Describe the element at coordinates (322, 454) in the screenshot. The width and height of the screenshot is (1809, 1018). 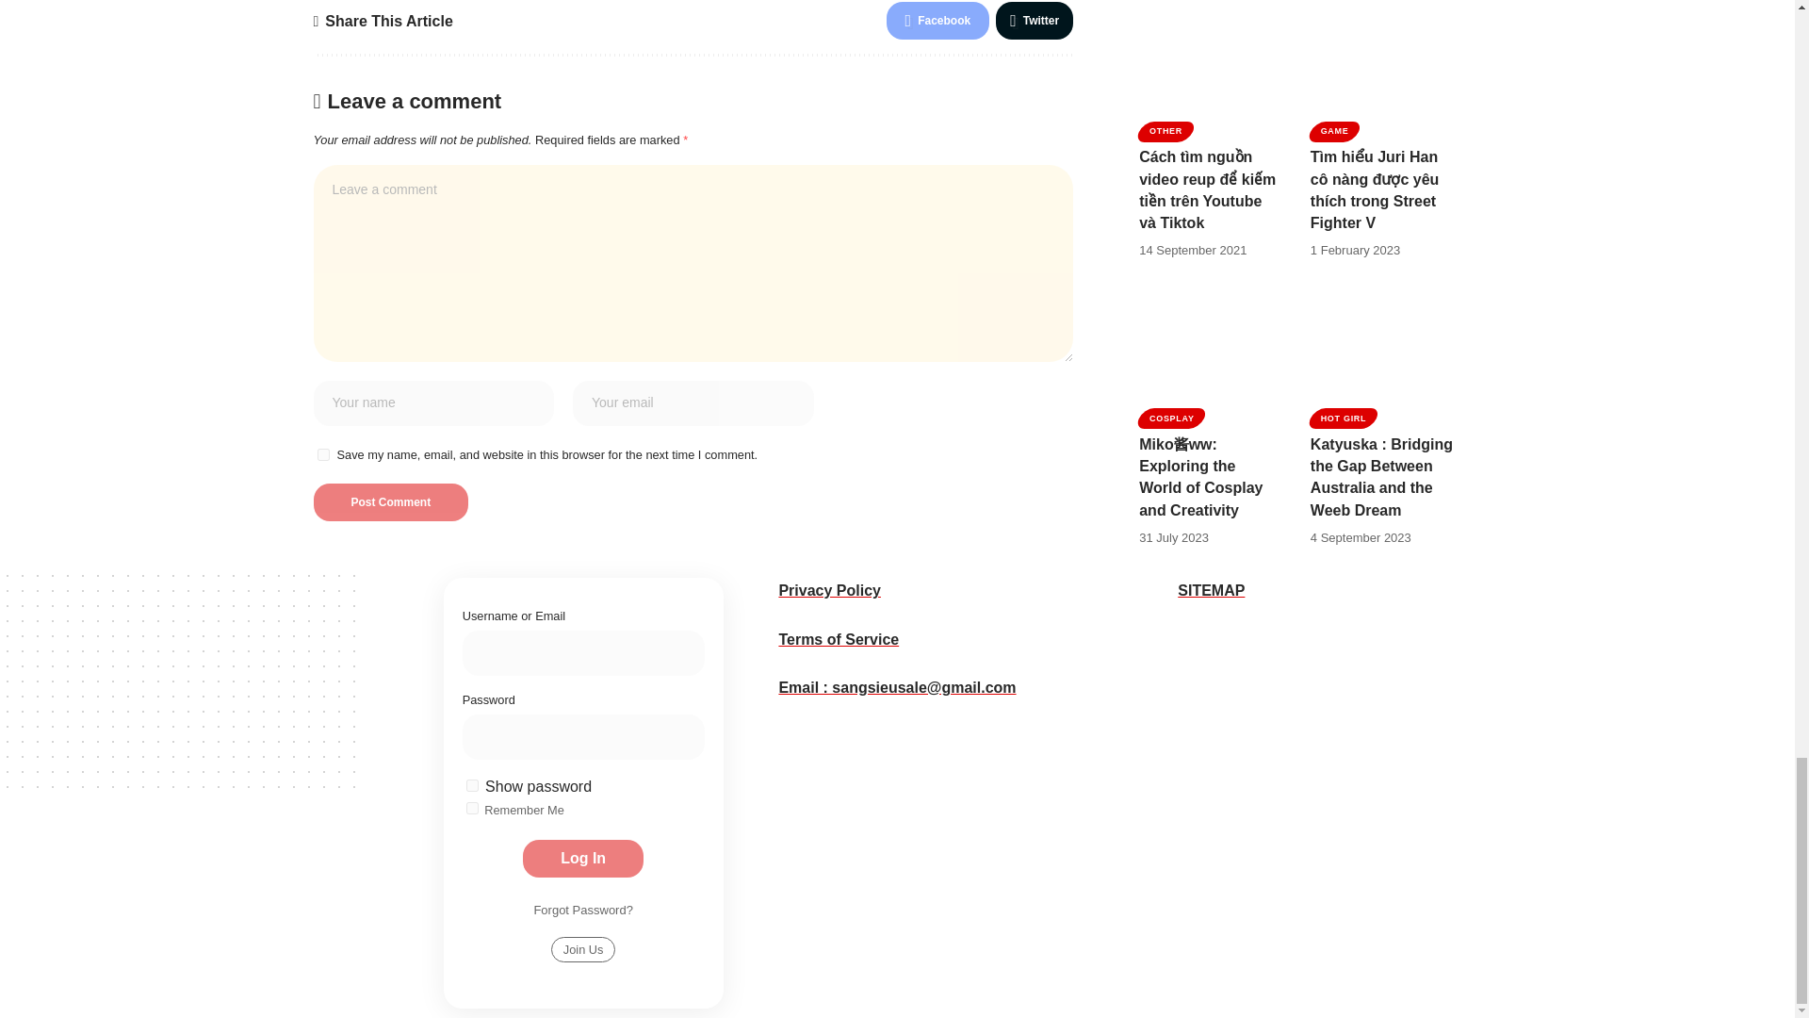
I see `yes` at that location.